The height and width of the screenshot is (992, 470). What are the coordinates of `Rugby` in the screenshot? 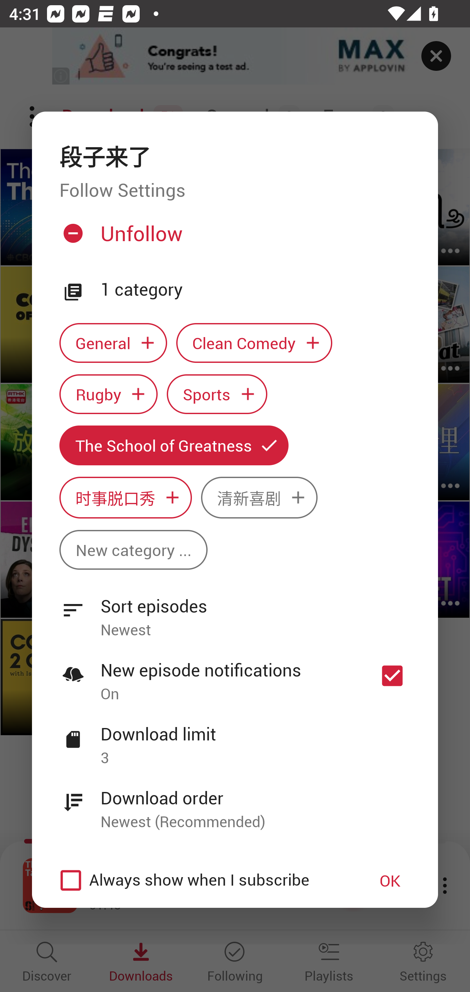 It's located at (108, 394).